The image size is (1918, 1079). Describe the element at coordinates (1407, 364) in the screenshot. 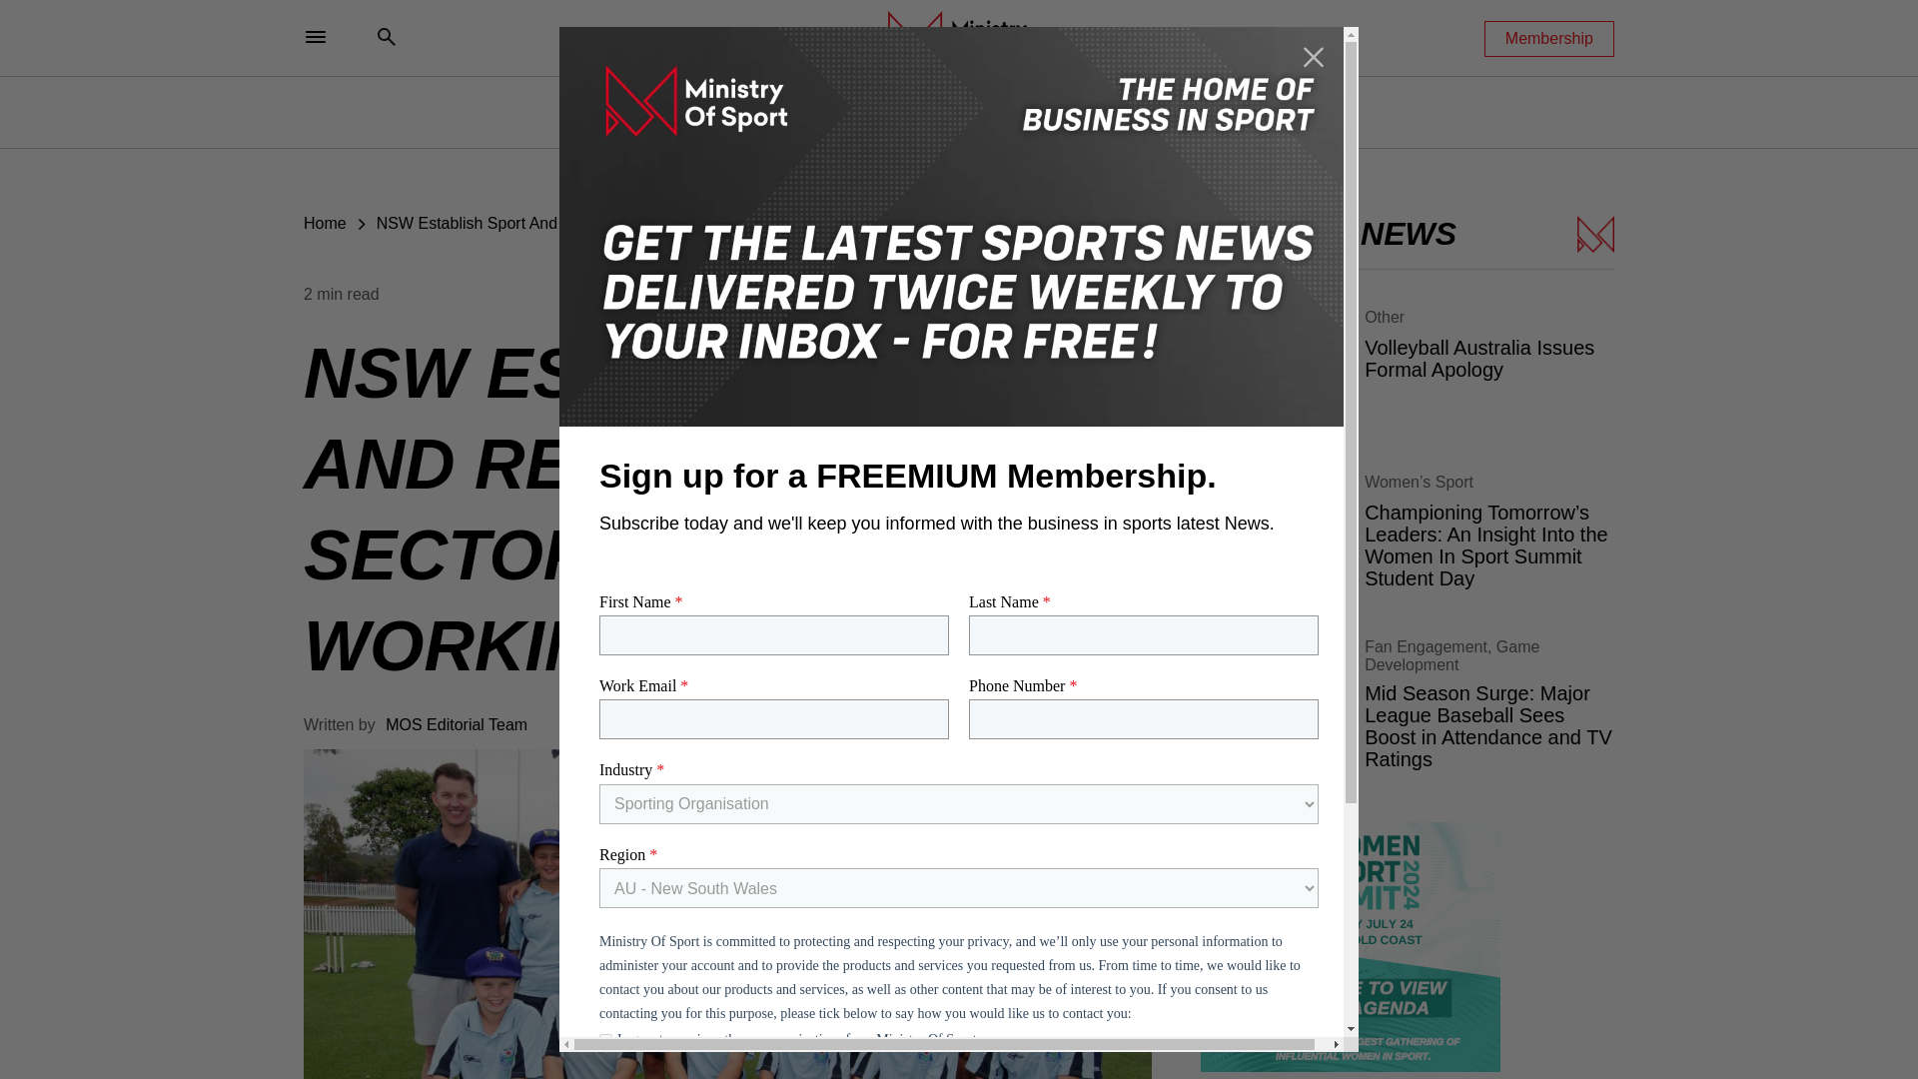

I see `Volleyball Australia Issues Formal Apology` at that location.